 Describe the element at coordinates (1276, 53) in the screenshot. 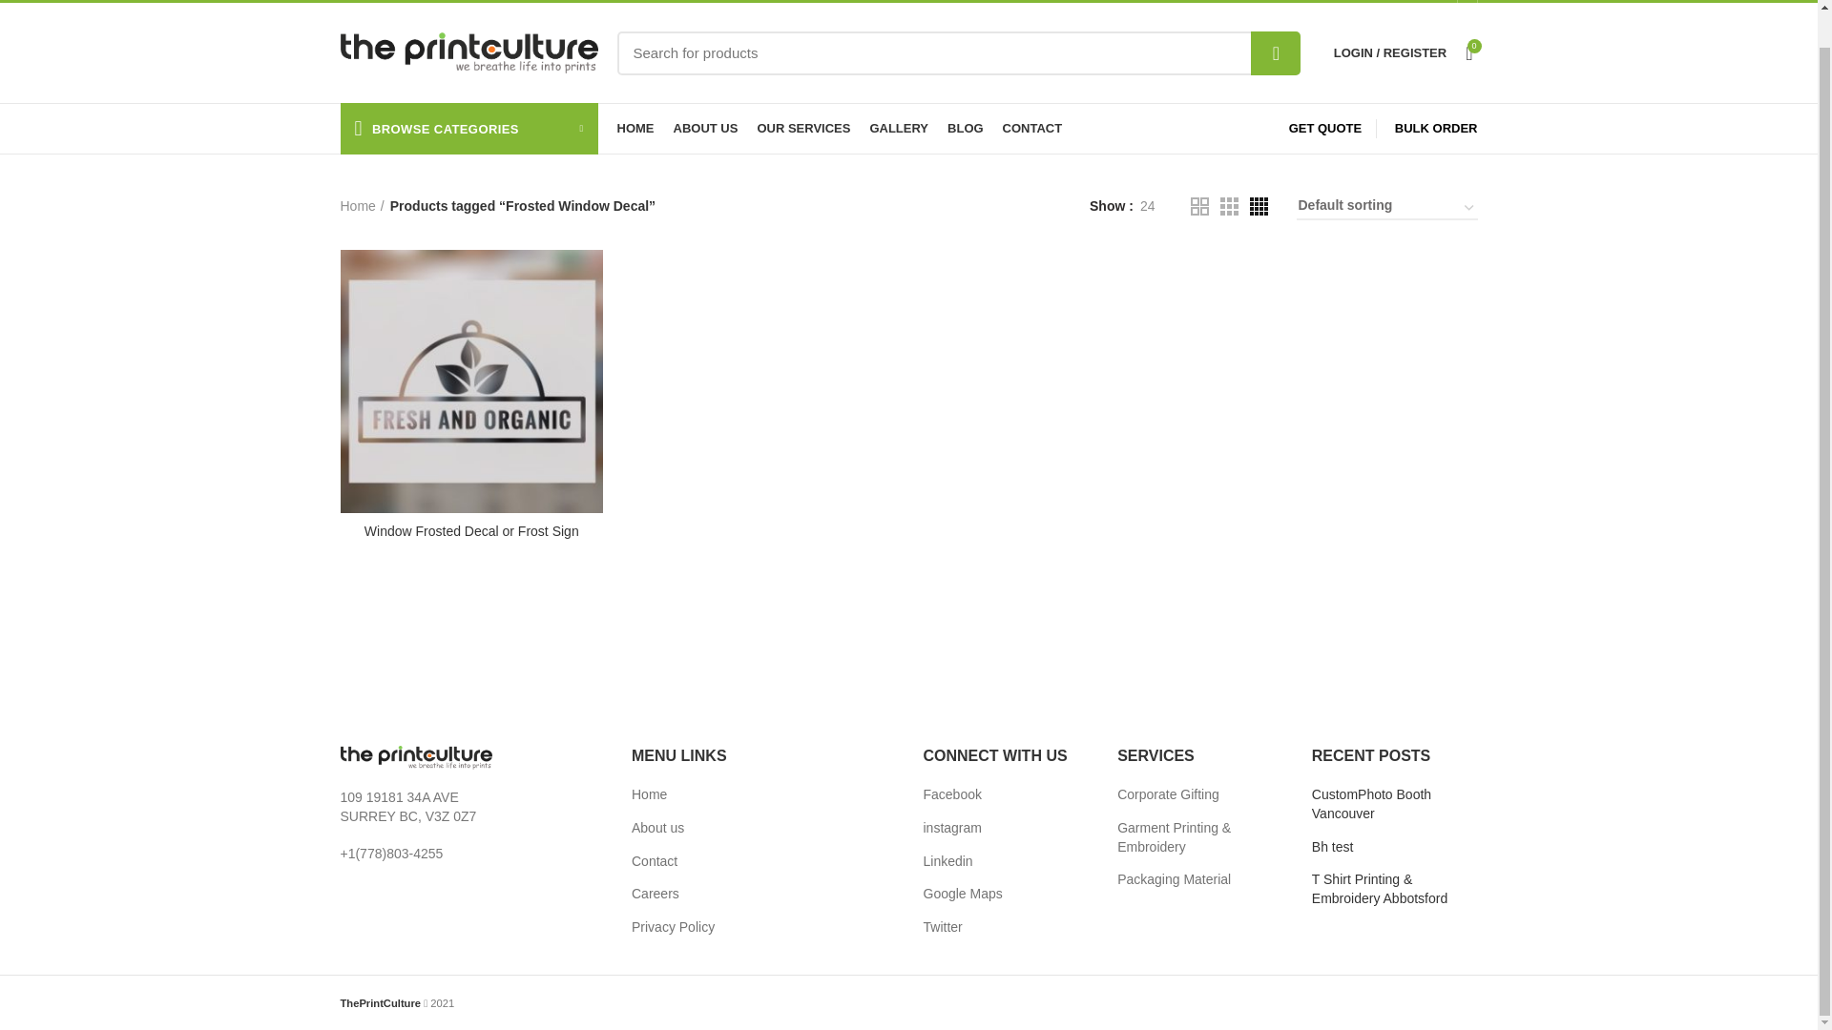

I see `SEARCH` at that location.